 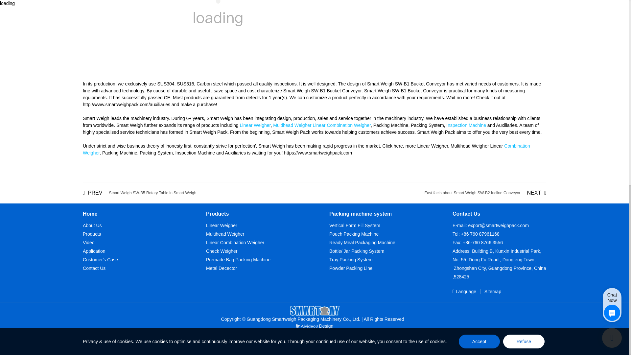 I want to click on Smart Weigh SW-B5 Rotary Table in Smart Weigh, so click(x=139, y=193).